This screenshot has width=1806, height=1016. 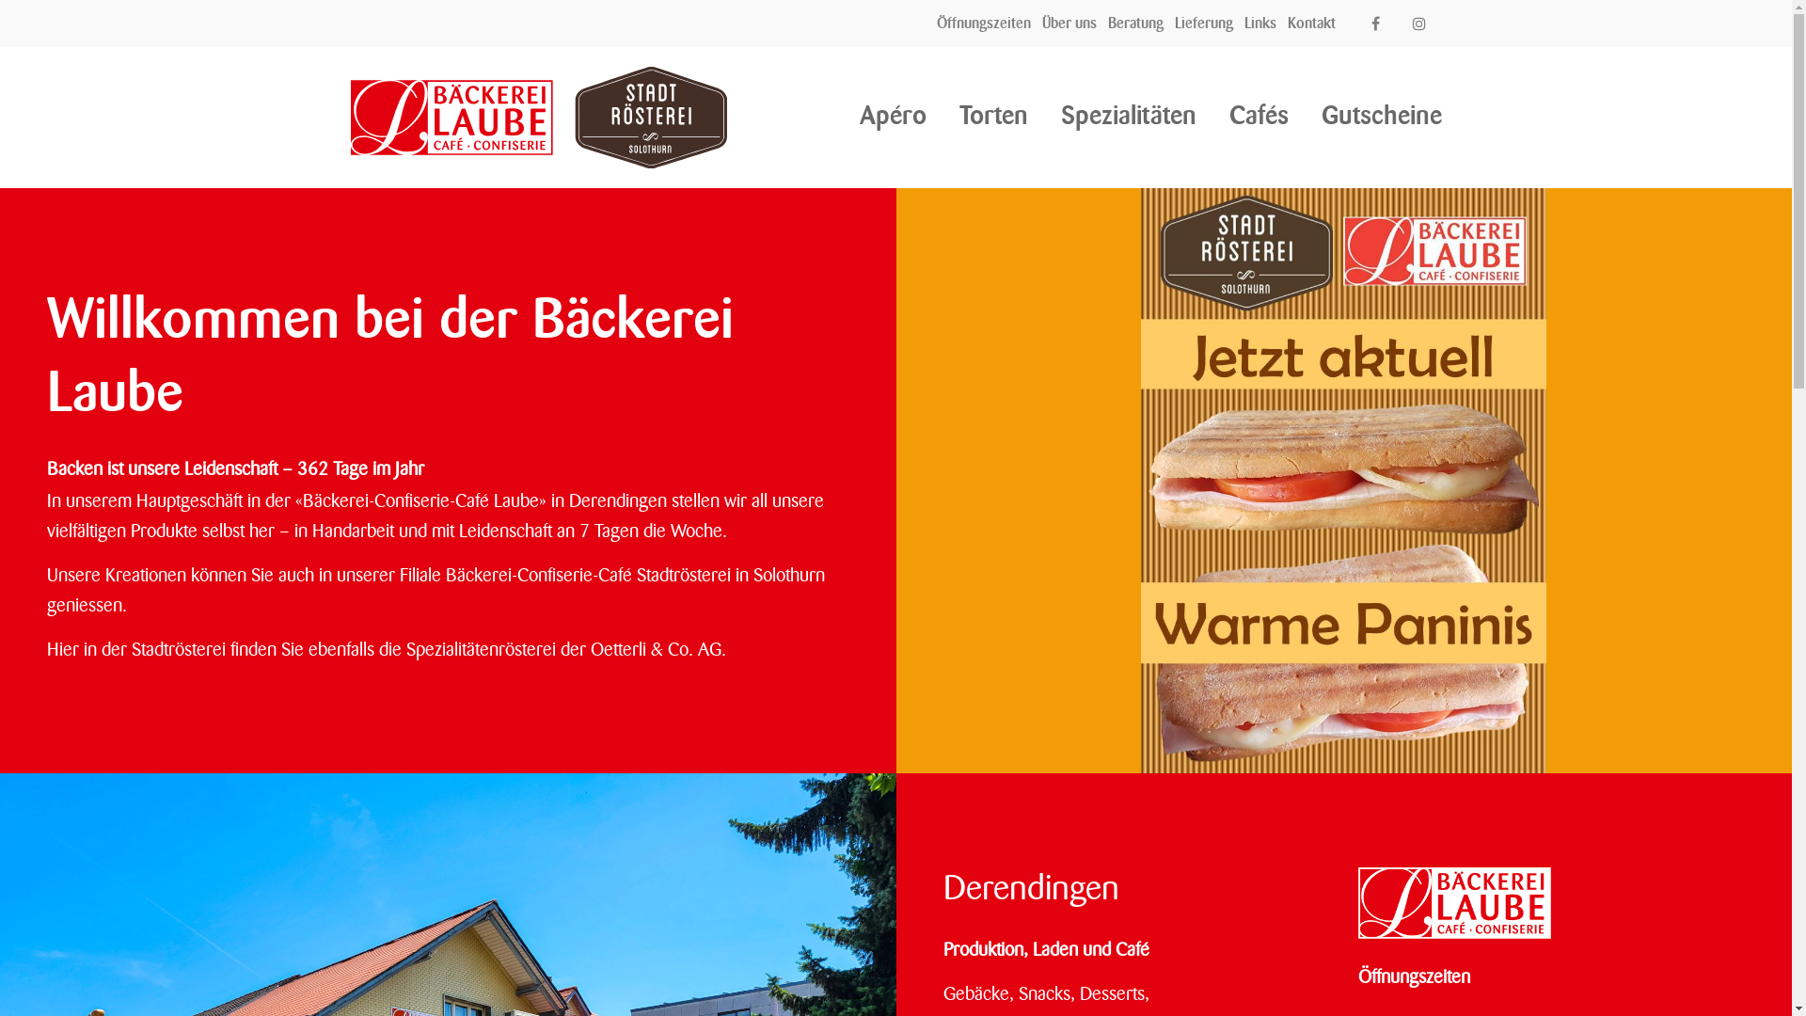 I want to click on Links, so click(x=1260, y=23).